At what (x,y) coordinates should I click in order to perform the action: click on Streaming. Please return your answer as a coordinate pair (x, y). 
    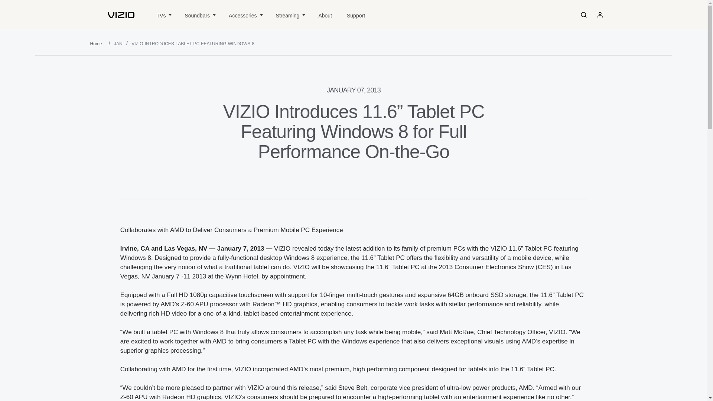
    Looking at the image, I should click on (290, 15).